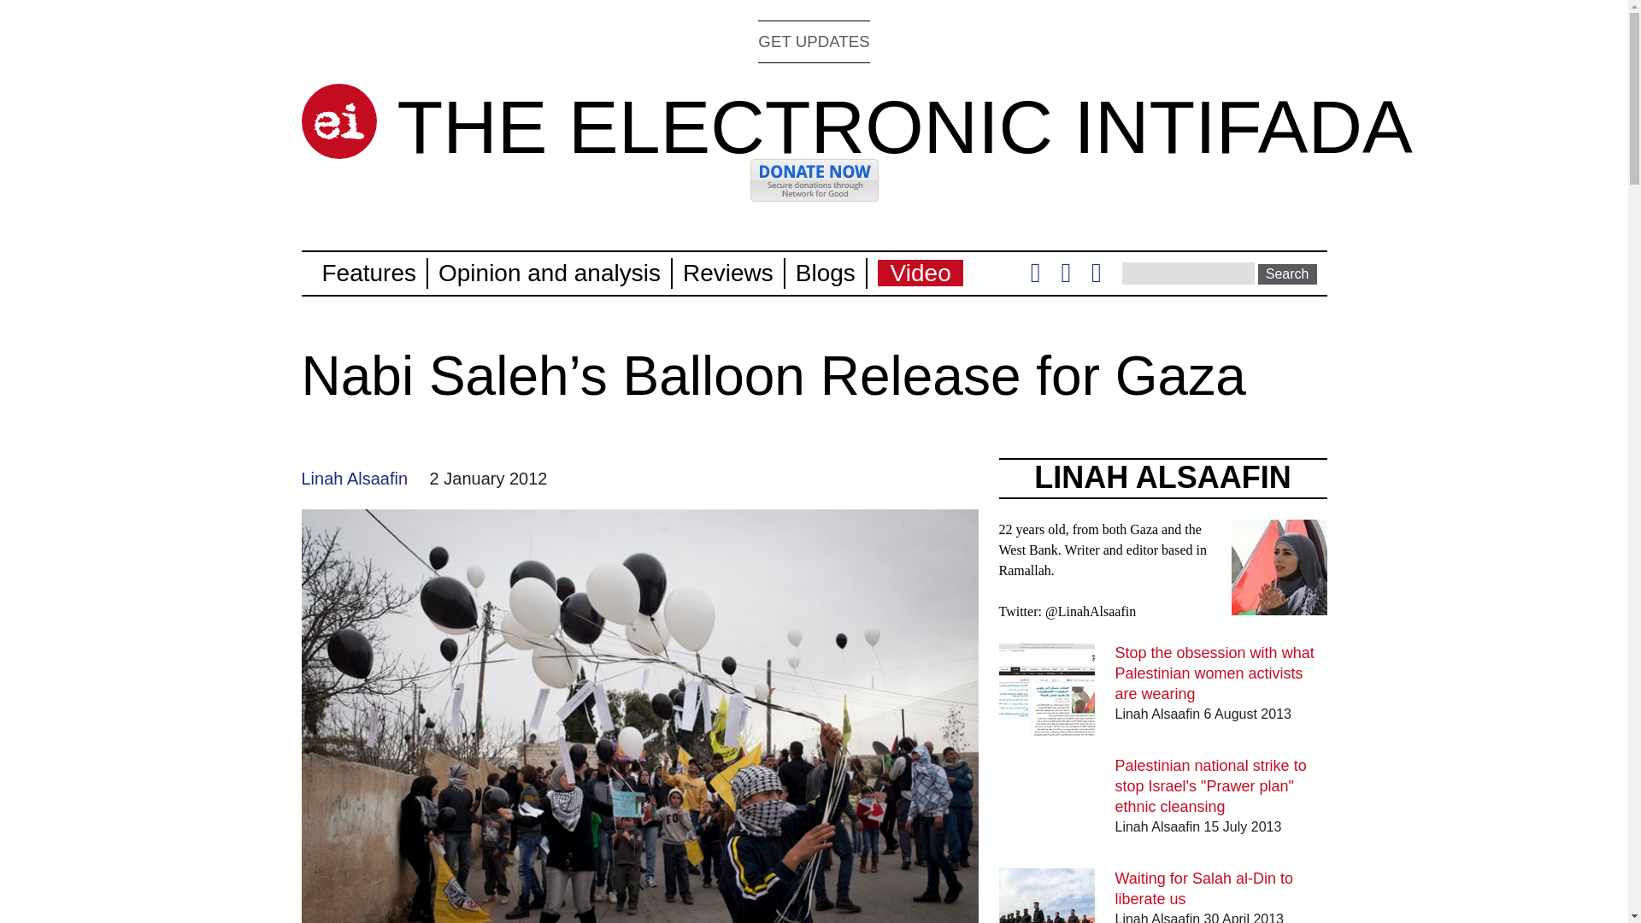  I want to click on Home, so click(338, 121).